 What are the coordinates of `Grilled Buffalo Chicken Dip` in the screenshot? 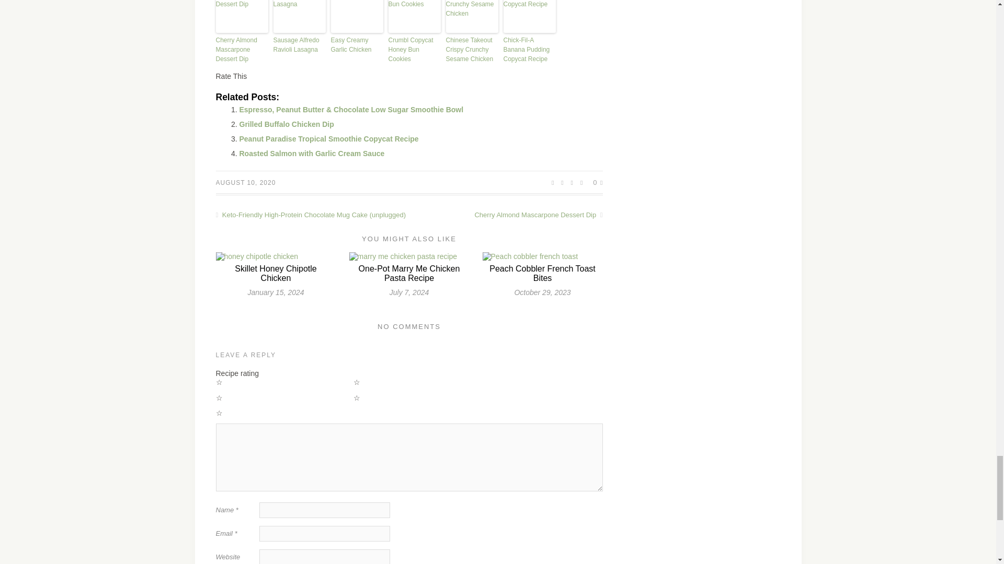 It's located at (287, 124).